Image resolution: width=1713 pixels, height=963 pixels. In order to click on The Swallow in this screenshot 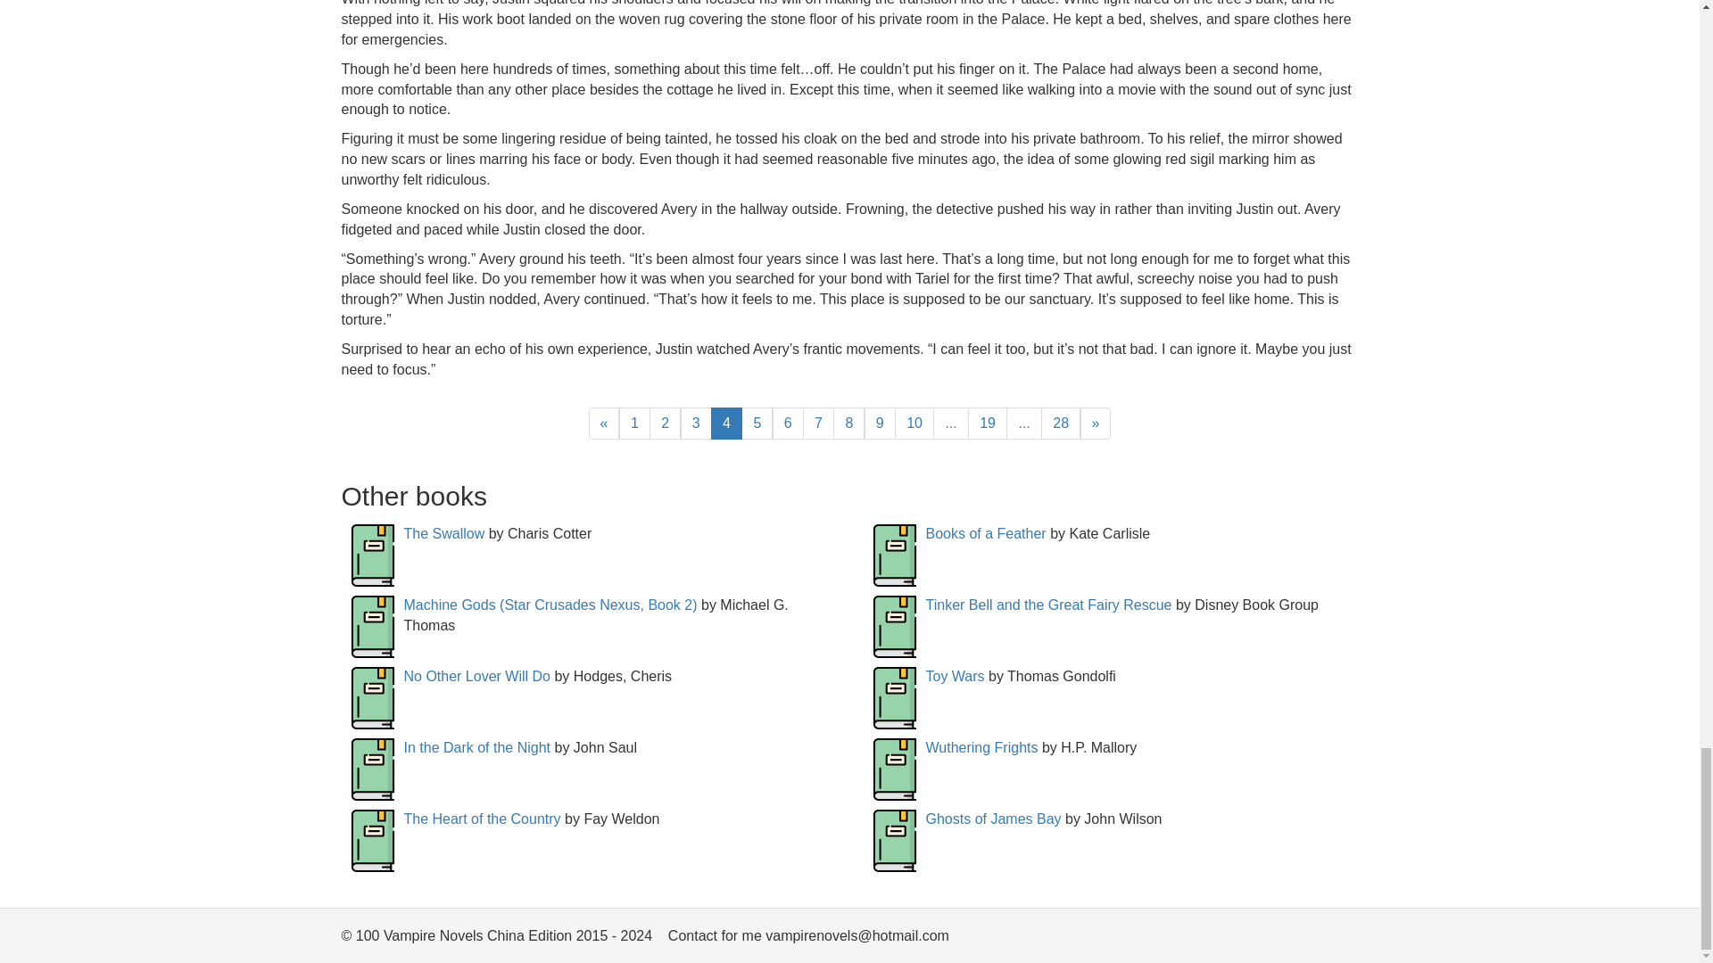, I will do `click(443, 533)`.